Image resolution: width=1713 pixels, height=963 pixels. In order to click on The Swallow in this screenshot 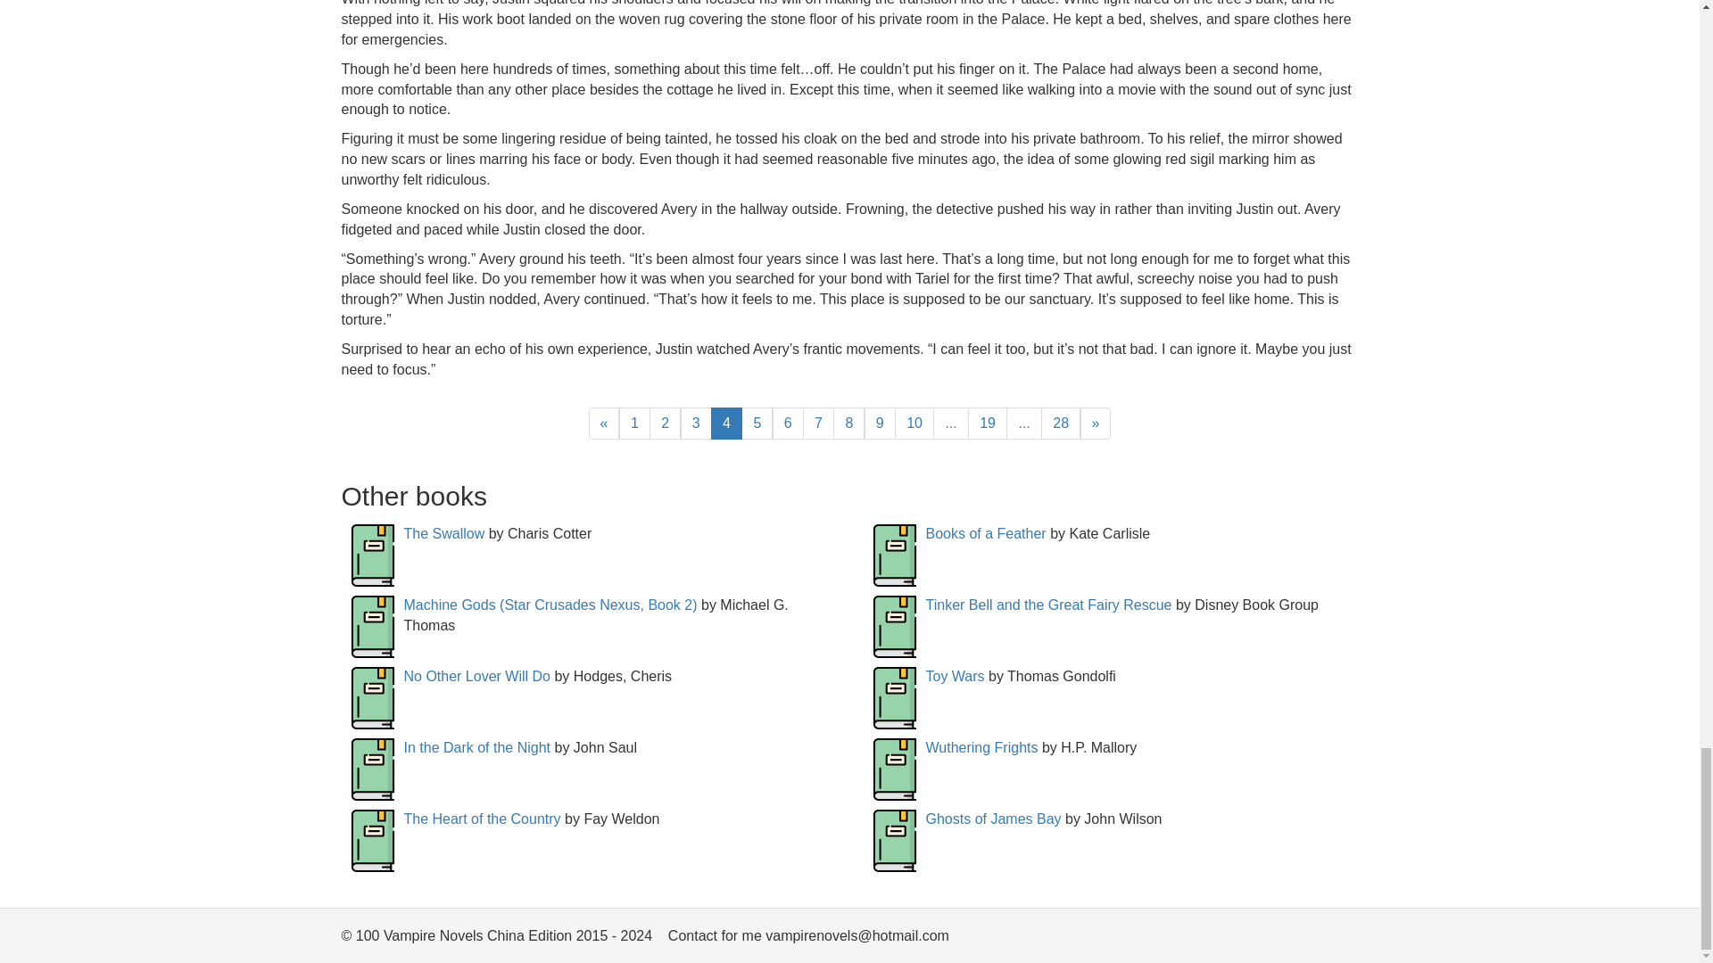, I will do `click(443, 533)`.